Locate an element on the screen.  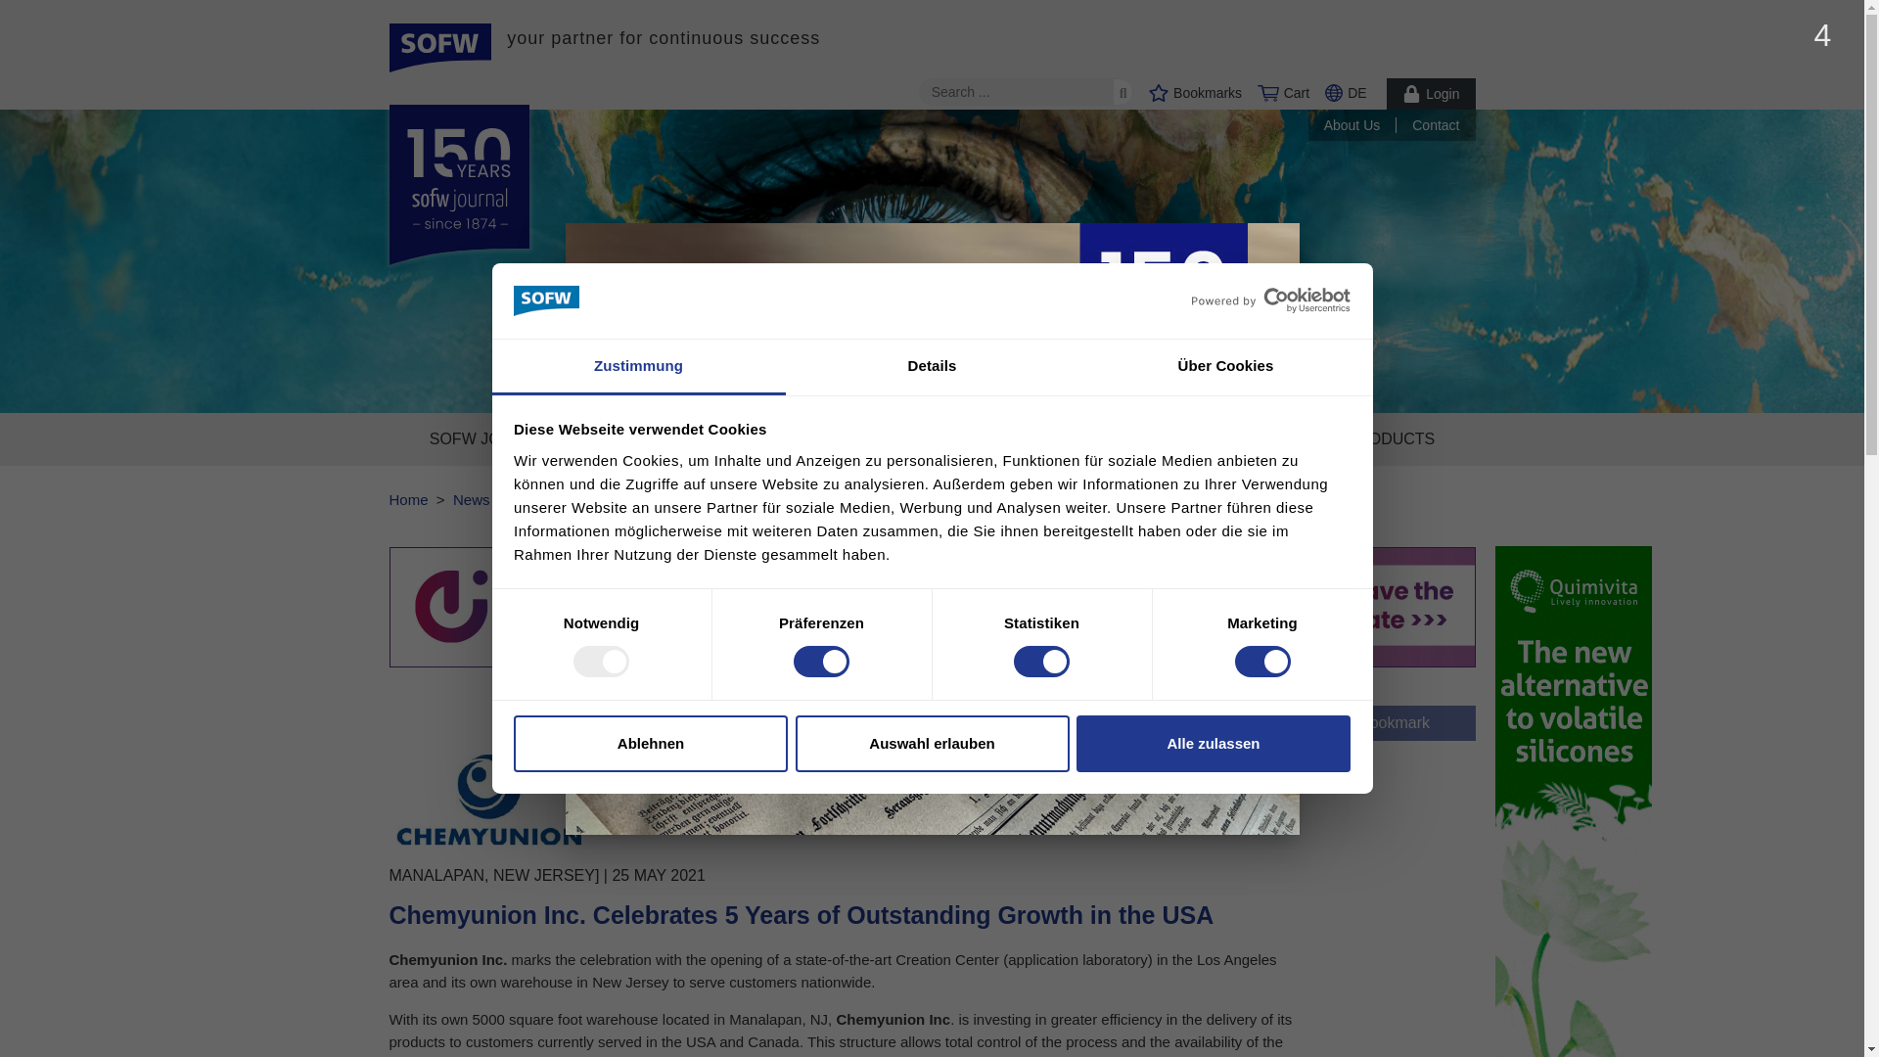
SOFW JOURNAL is located at coordinates (491, 439).